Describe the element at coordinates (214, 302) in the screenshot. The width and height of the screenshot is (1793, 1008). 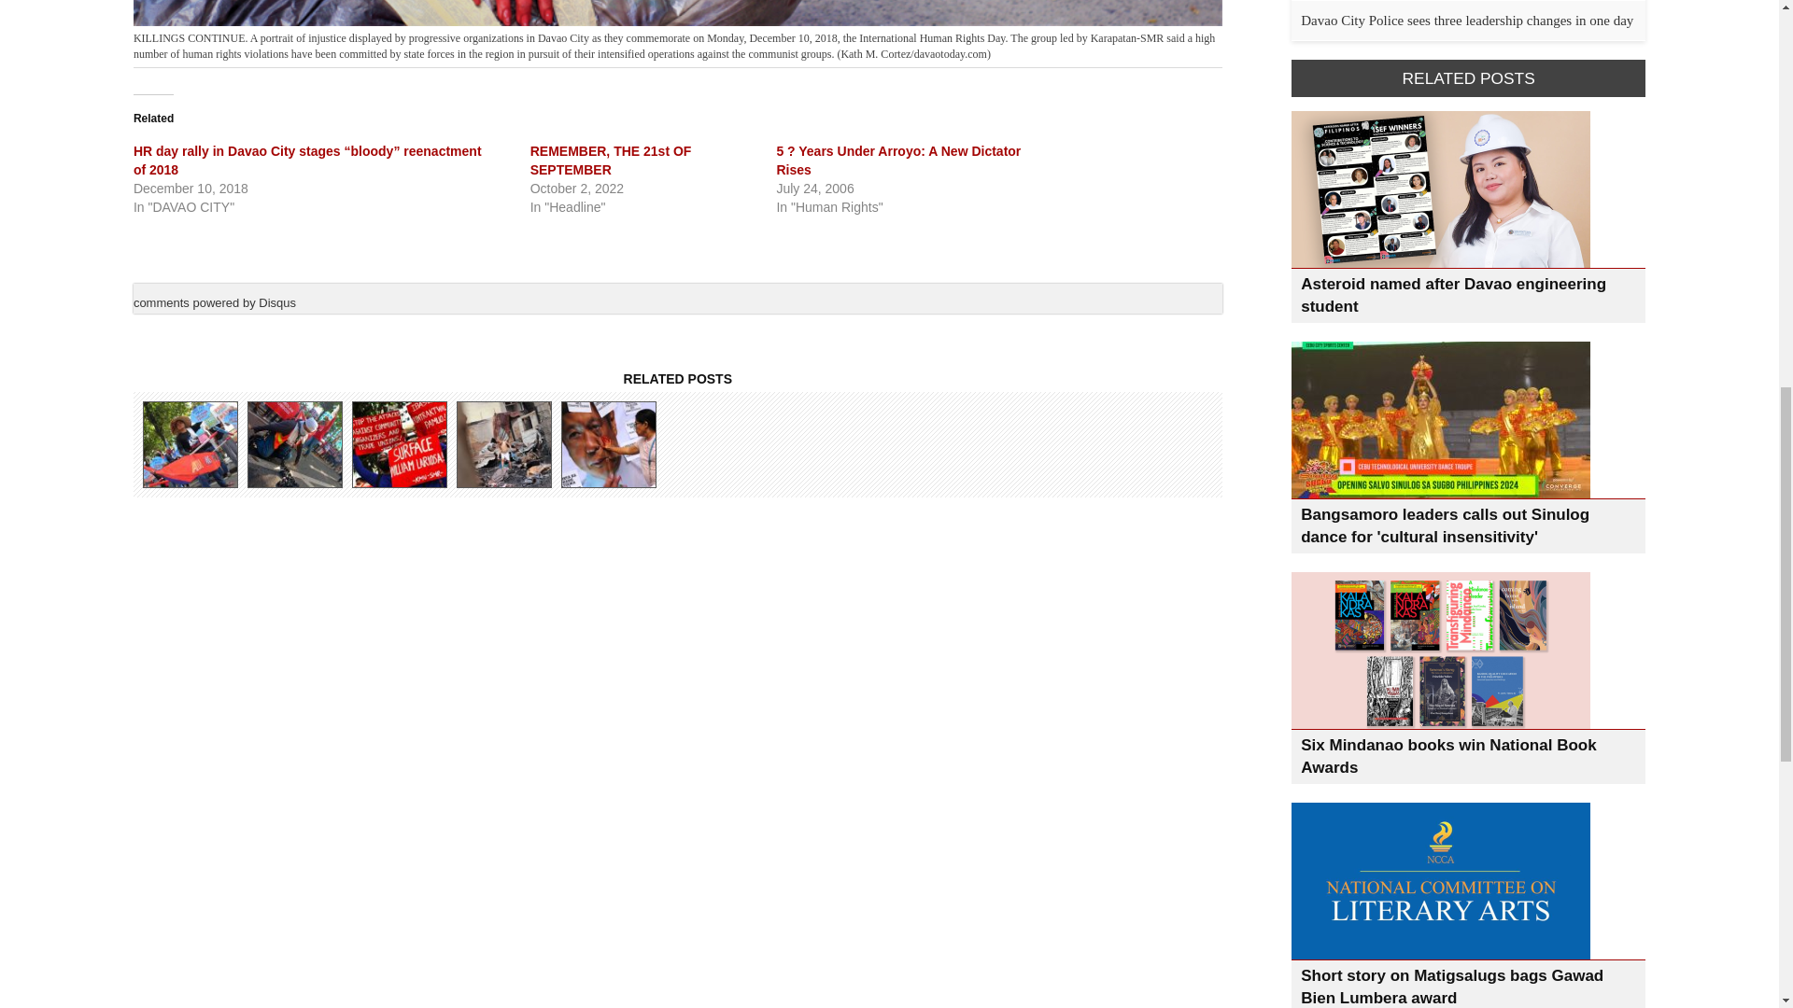
I see `comments powered by Disqus` at that location.